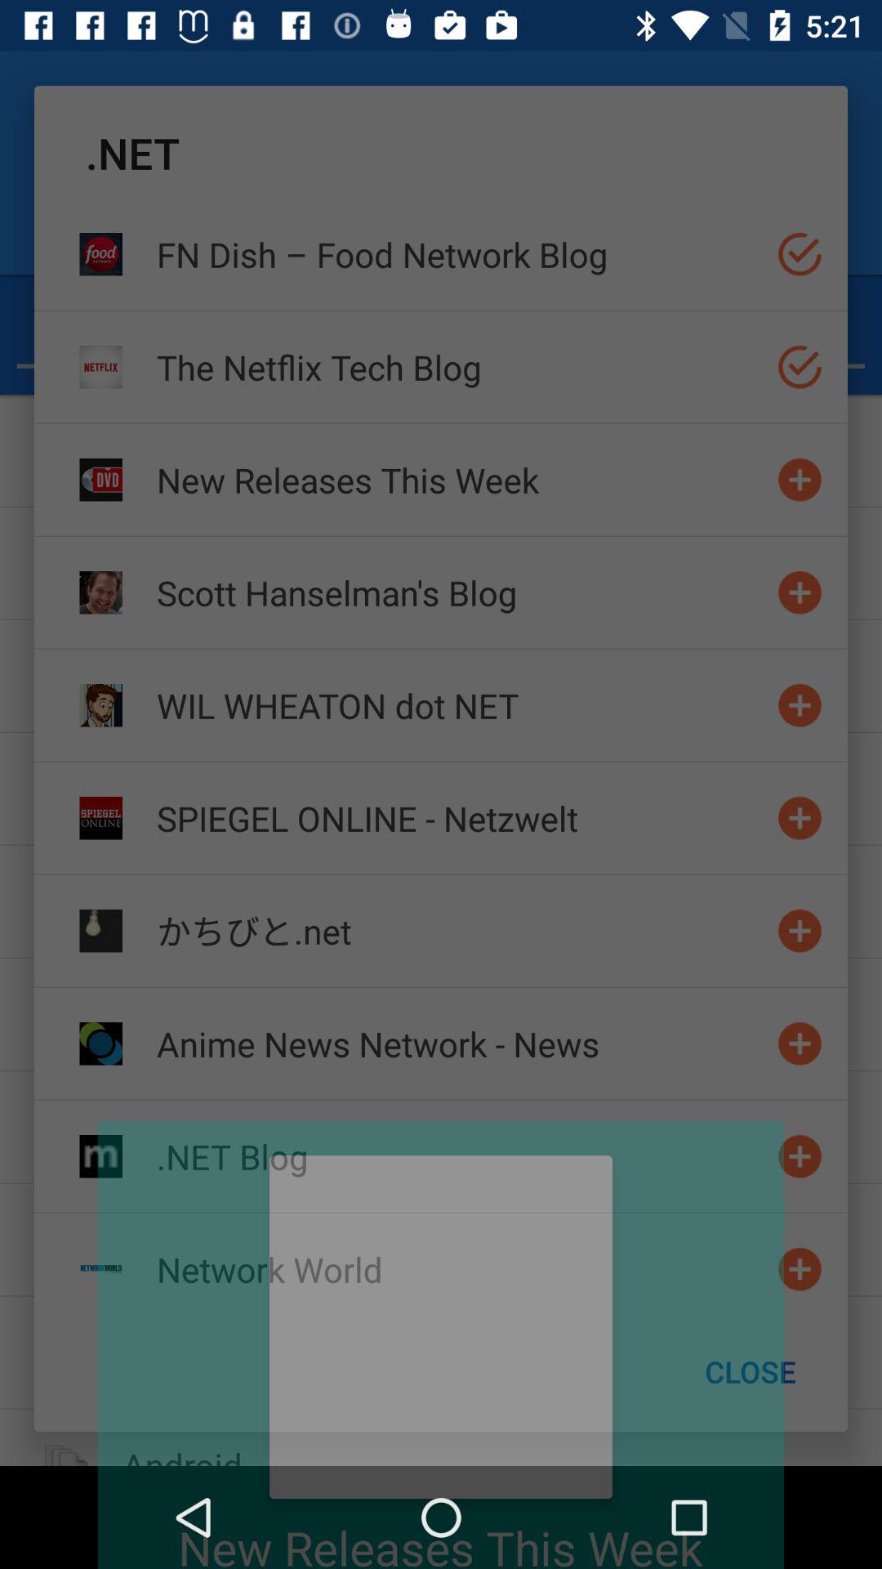 Image resolution: width=882 pixels, height=1569 pixels. Describe the element at coordinates (800, 479) in the screenshot. I see `add new news source` at that location.